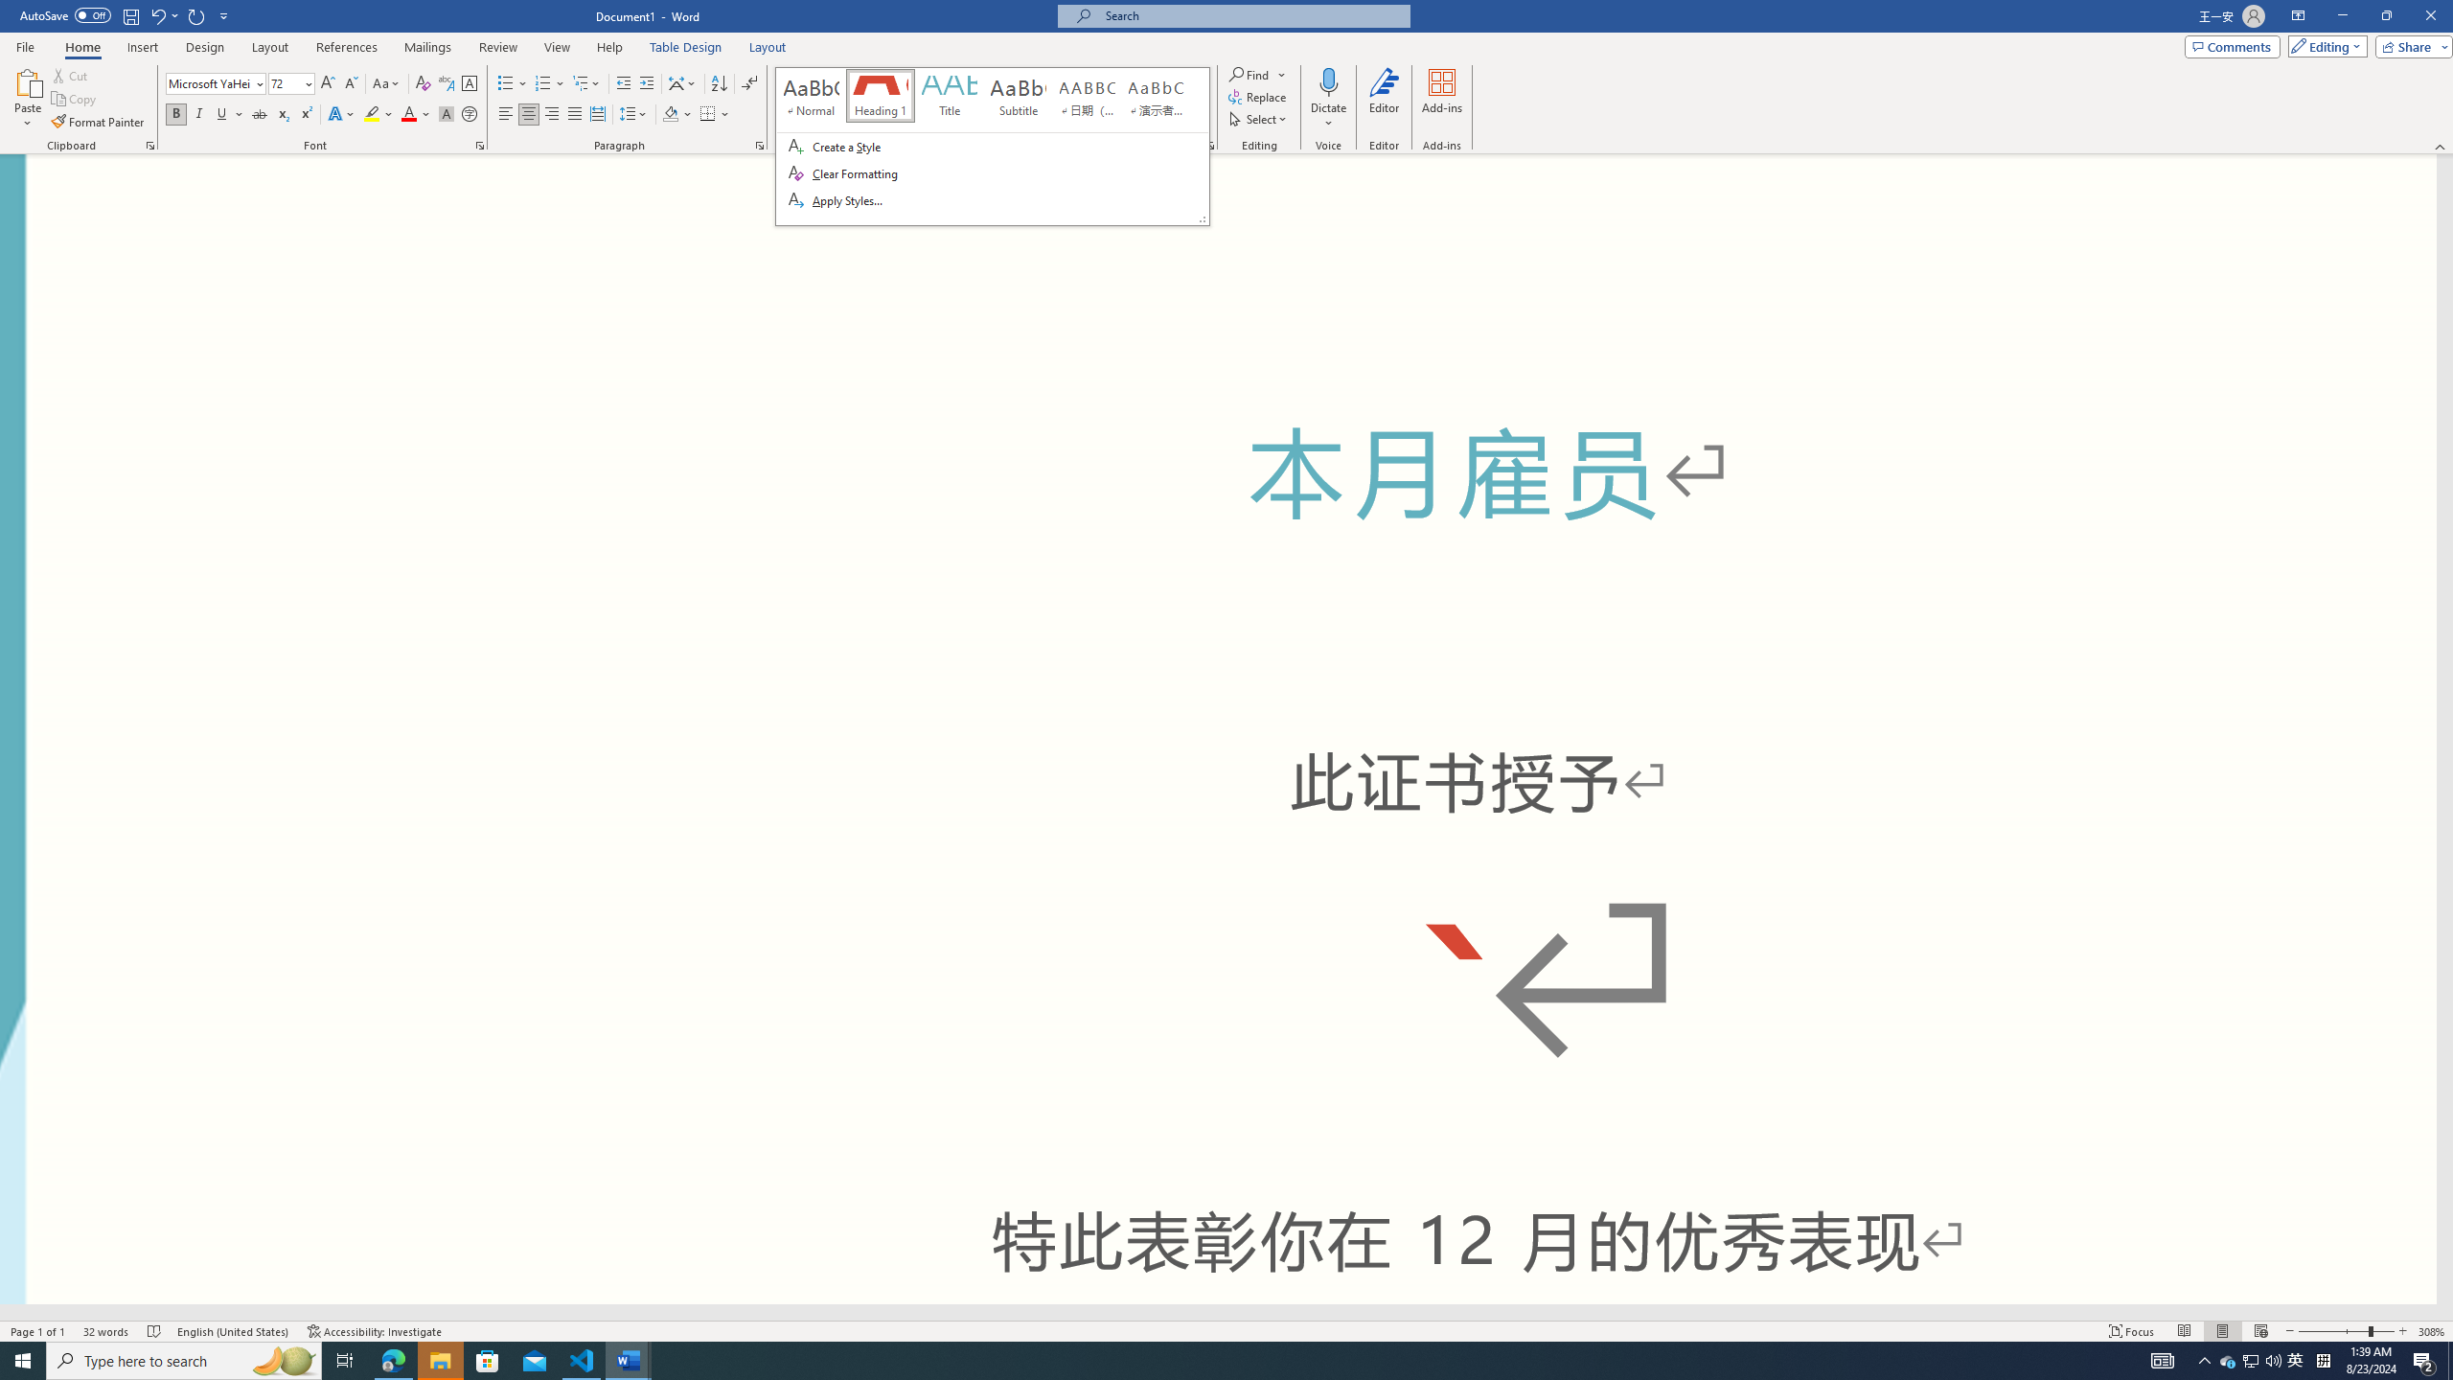 This screenshot has width=2453, height=1380. Describe the element at coordinates (1218, 1312) in the screenshot. I see `Class: NetUIScrollBar` at that location.